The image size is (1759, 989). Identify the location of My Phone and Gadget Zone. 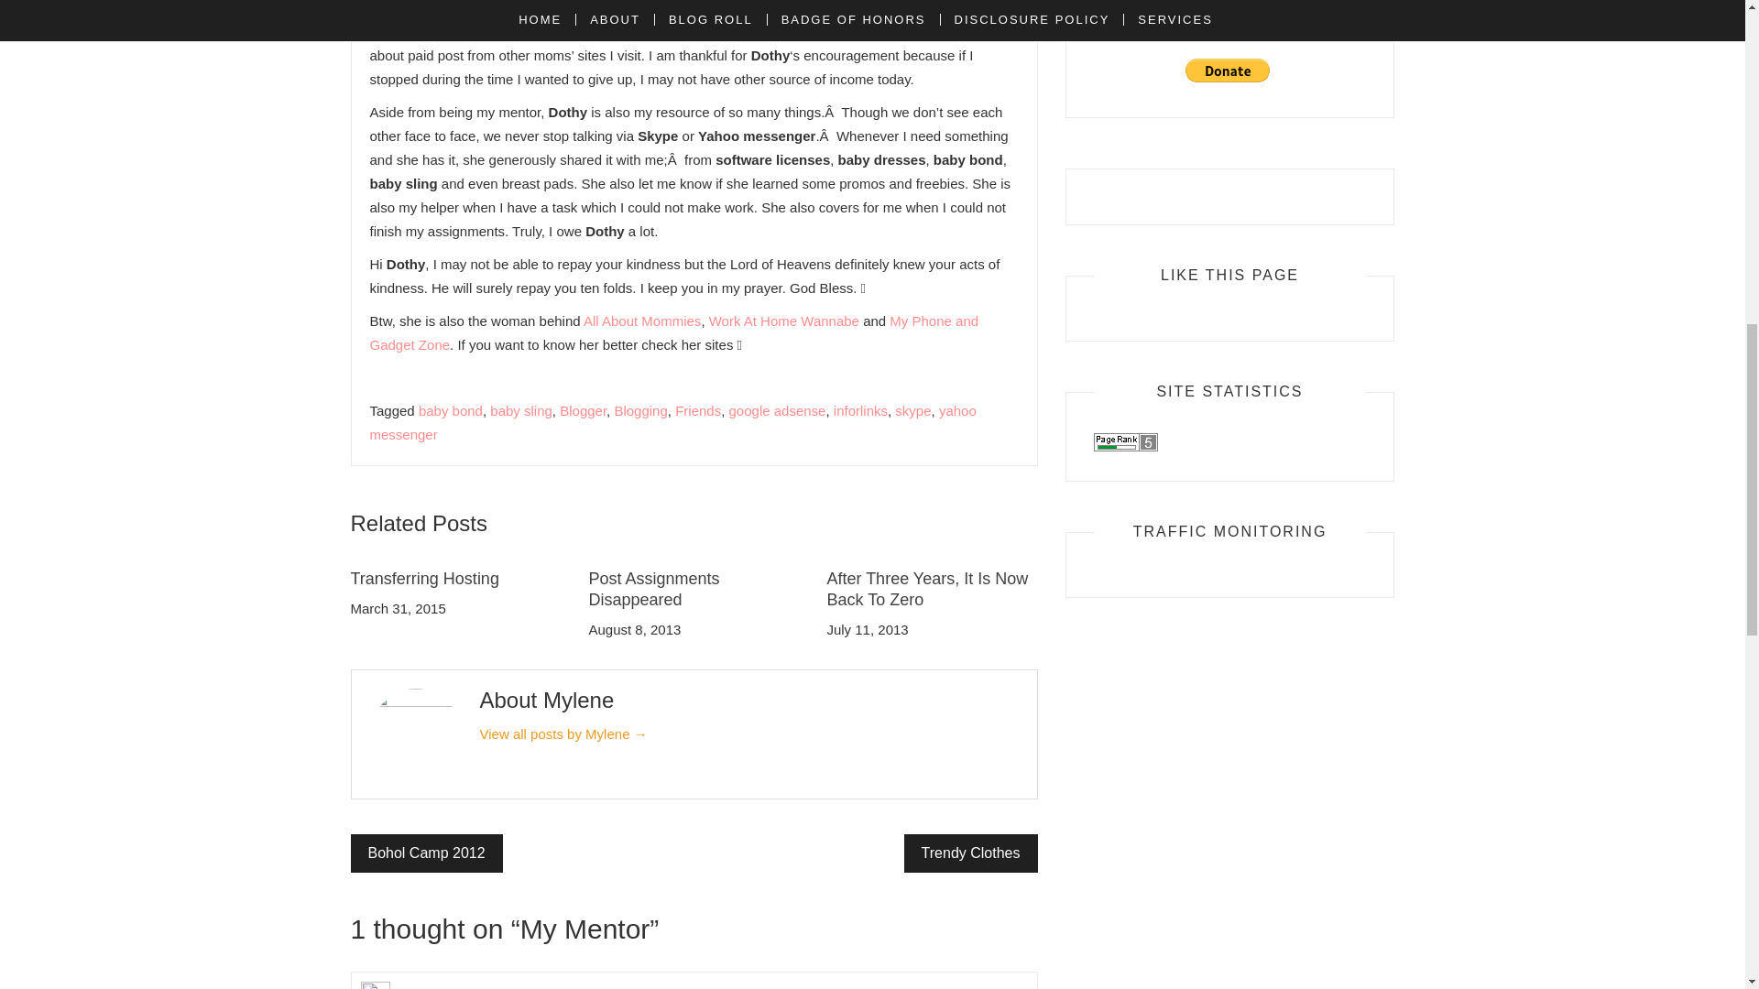
(674, 332).